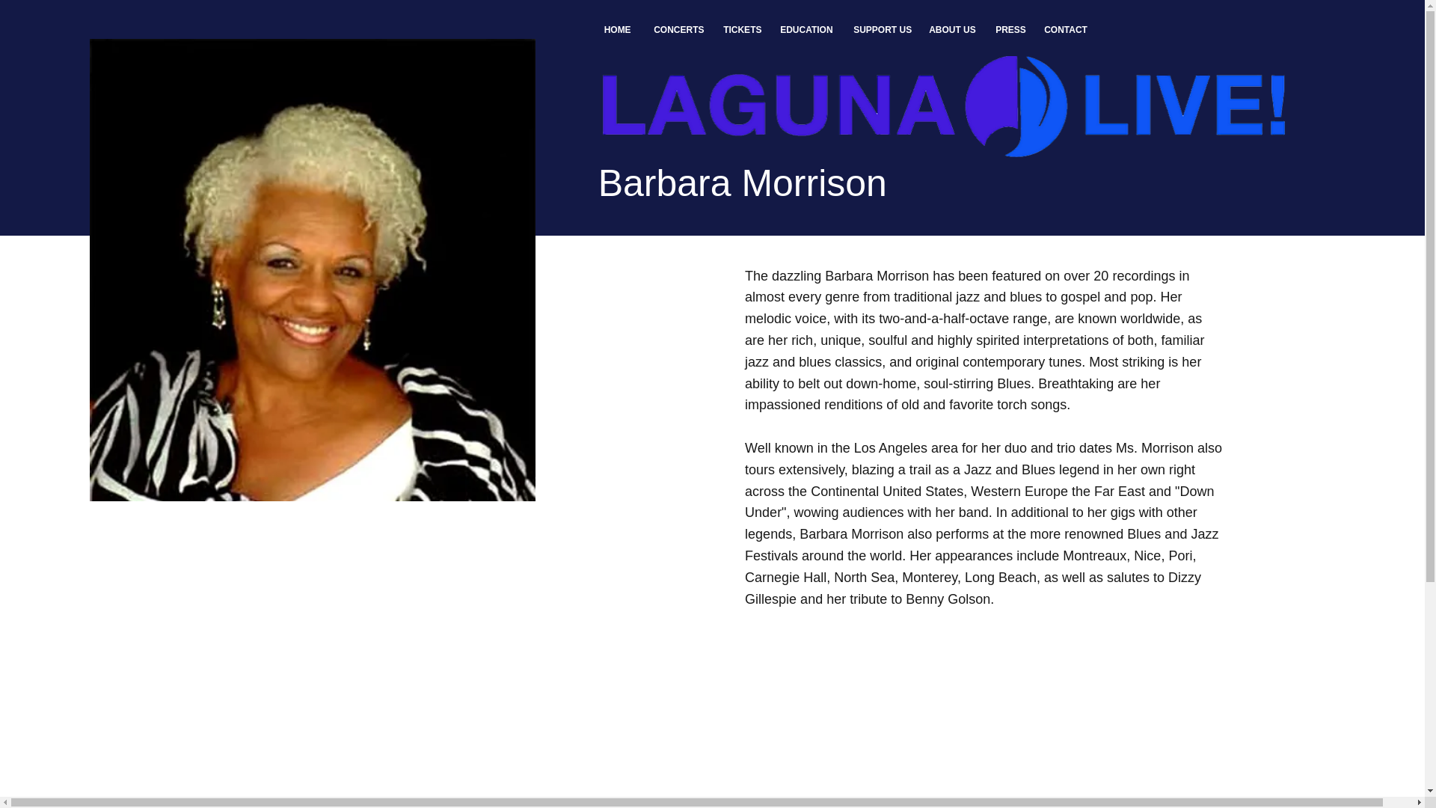 The image size is (1436, 808). What do you see at coordinates (950, 30) in the screenshot?
I see `ABOUT US` at bounding box center [950, 30].